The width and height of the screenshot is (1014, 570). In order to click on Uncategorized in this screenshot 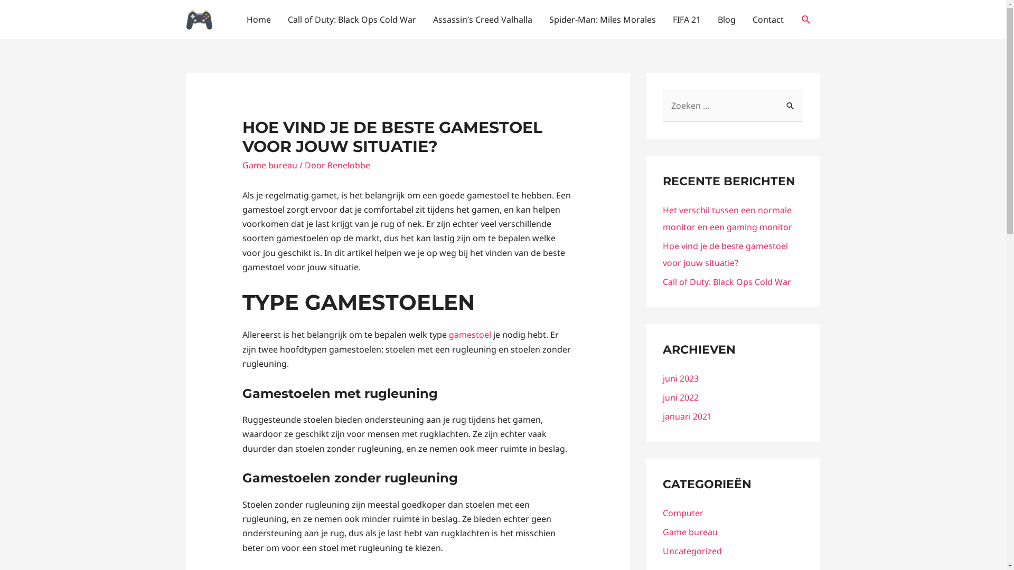, I will do `click(692, 551)`.